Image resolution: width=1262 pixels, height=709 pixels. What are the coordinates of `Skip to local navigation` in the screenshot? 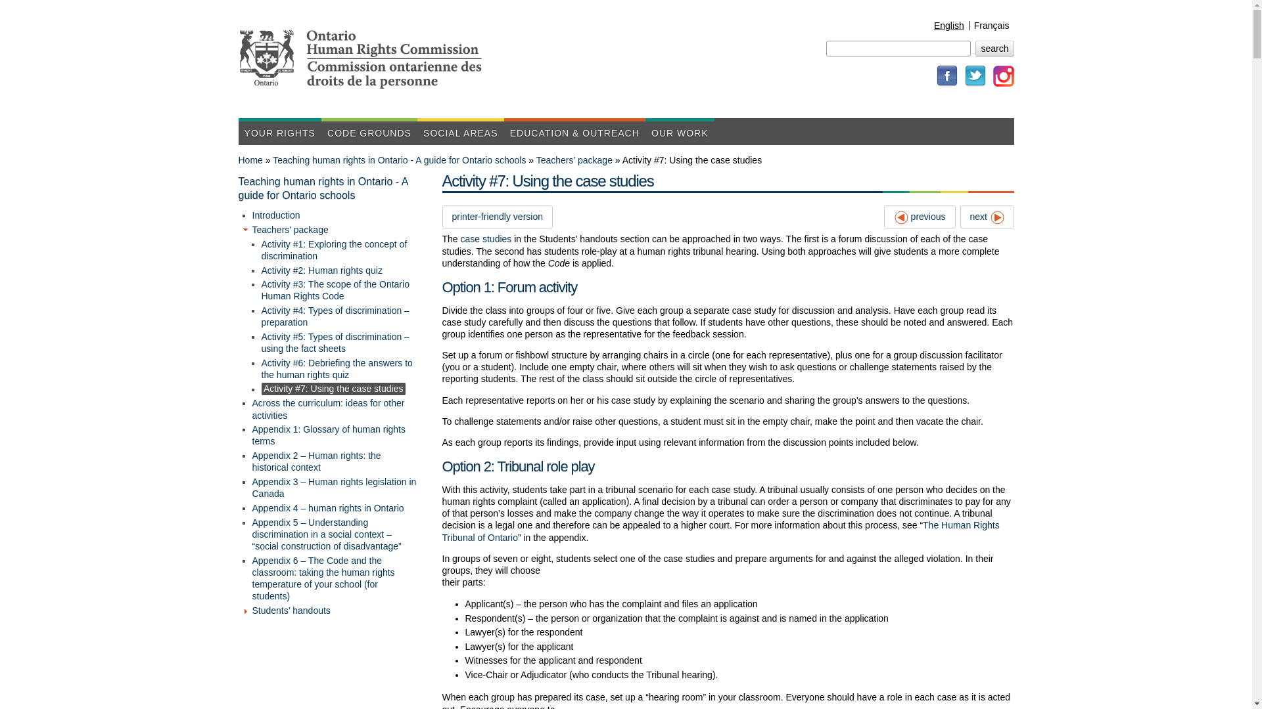 It's located at (605, 1).